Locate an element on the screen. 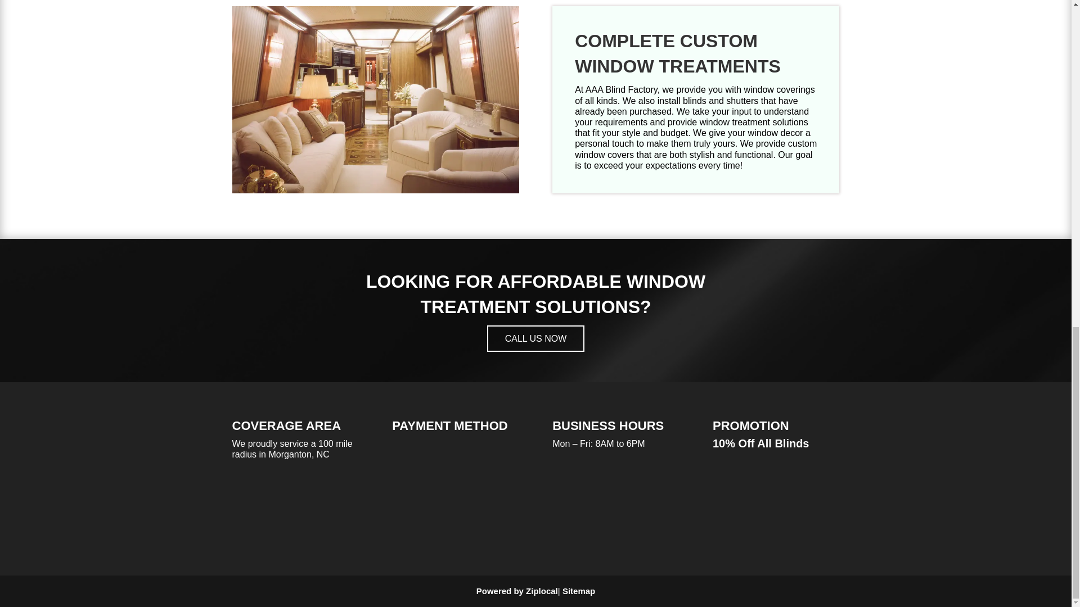 The width and height of the screenshot is (1080, 607). CALL US NOW is located at coordinates (535, 338).